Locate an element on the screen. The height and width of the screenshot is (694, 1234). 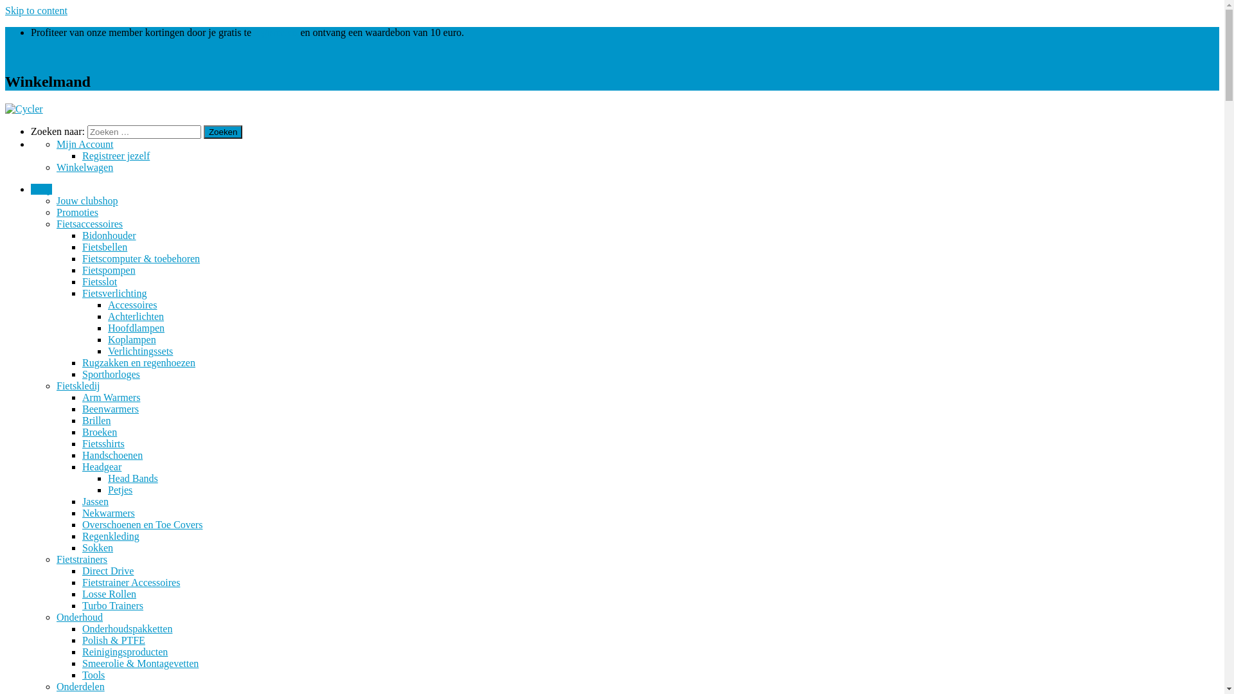
Nekwarmers is located at coordinates (109, 513).